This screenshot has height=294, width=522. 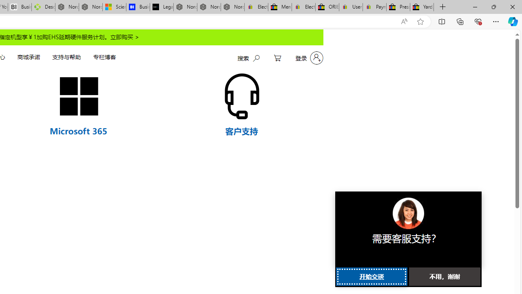 What do you see at coordinates (67, 7) in the screenshot?
I see `Nordace - Summer Adventures 2024` at bounding box center [67, 7].